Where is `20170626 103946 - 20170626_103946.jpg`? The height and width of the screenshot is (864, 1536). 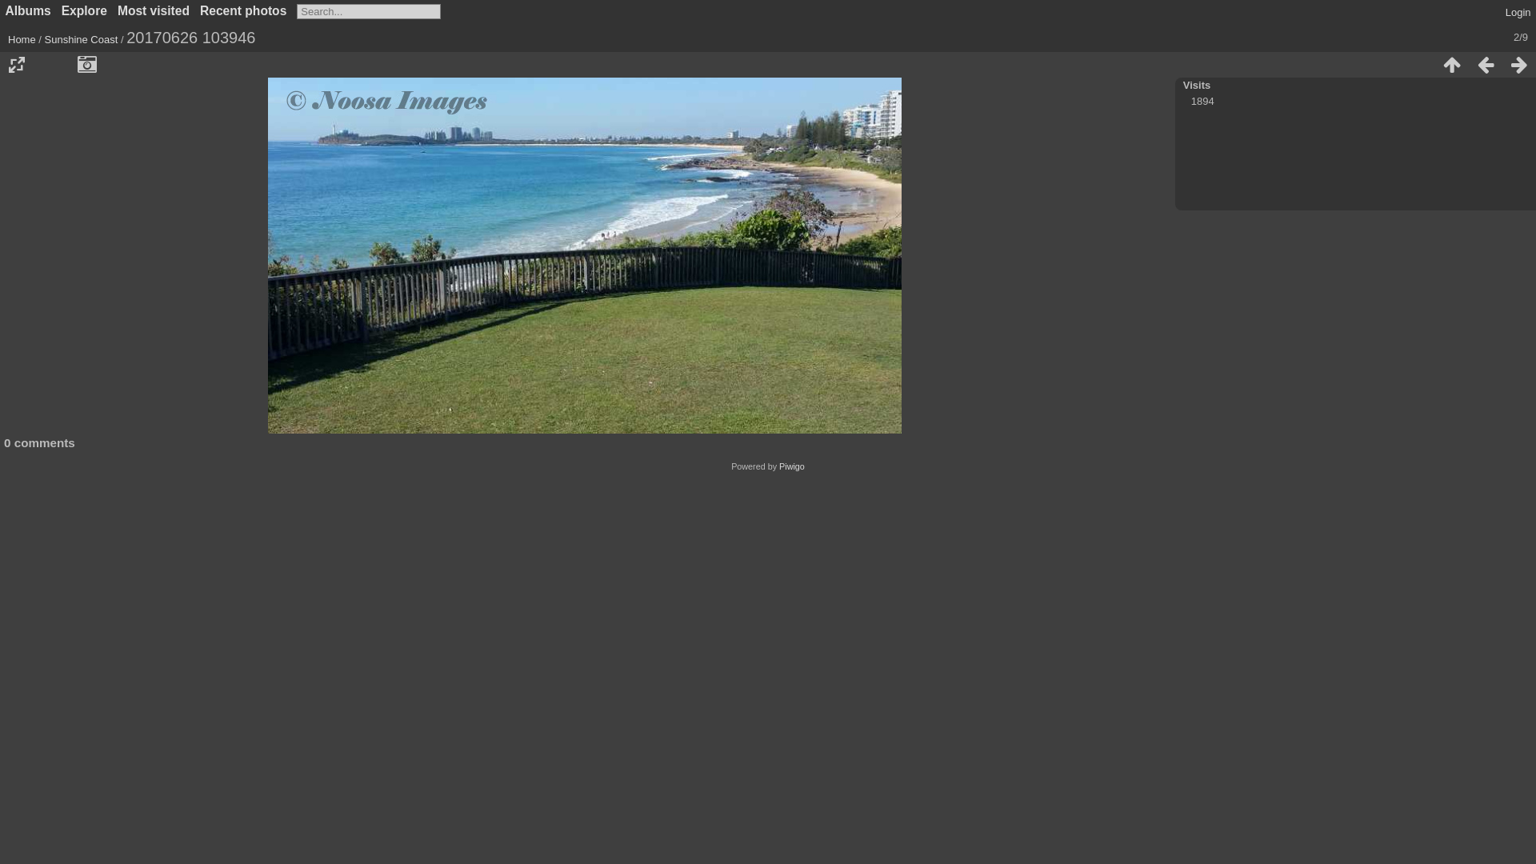
20170626 103946 - 20170626_103946.jpg is located at coordinates (585, 256).